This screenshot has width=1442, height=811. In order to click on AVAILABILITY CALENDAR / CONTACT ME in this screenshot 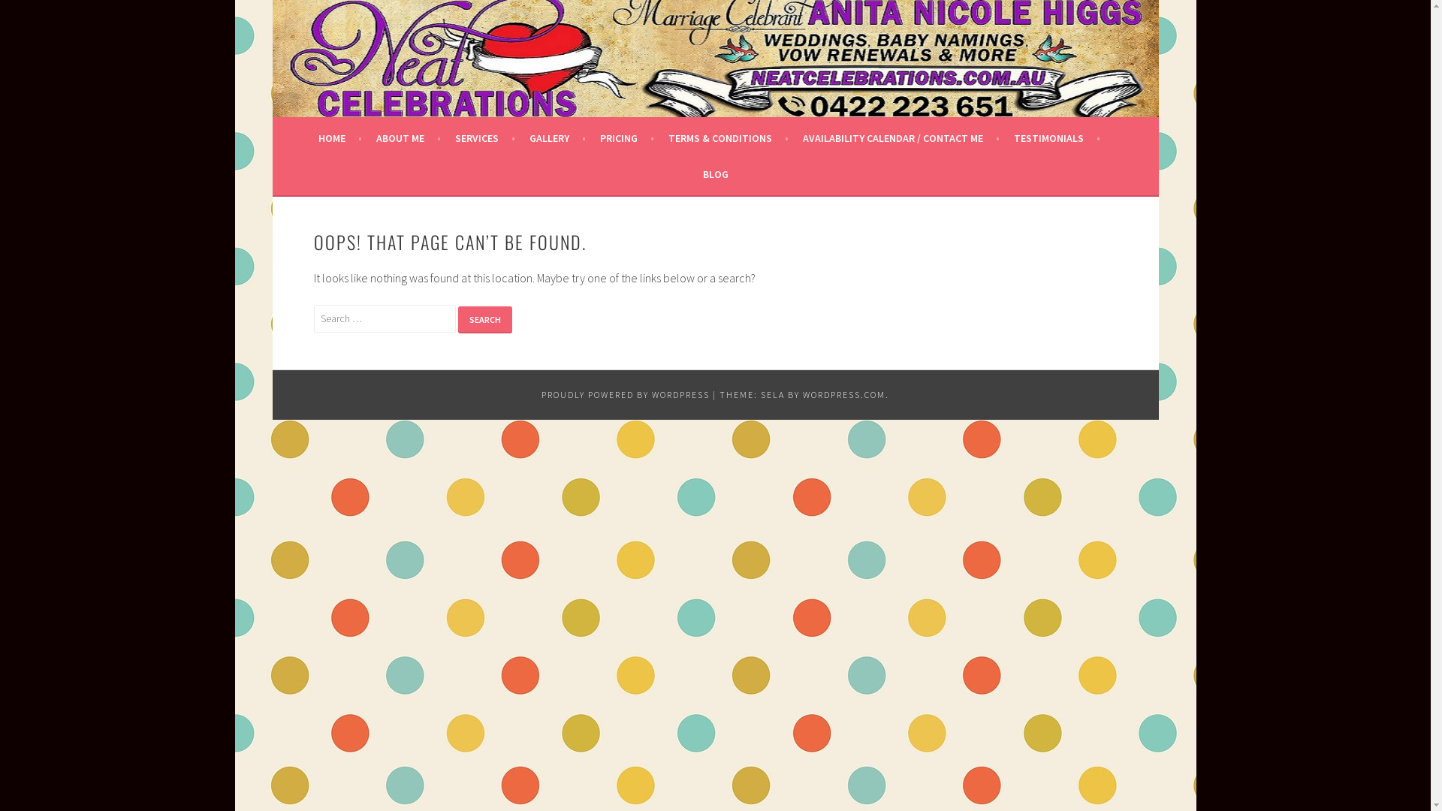, I will do `click(901, 138)`.